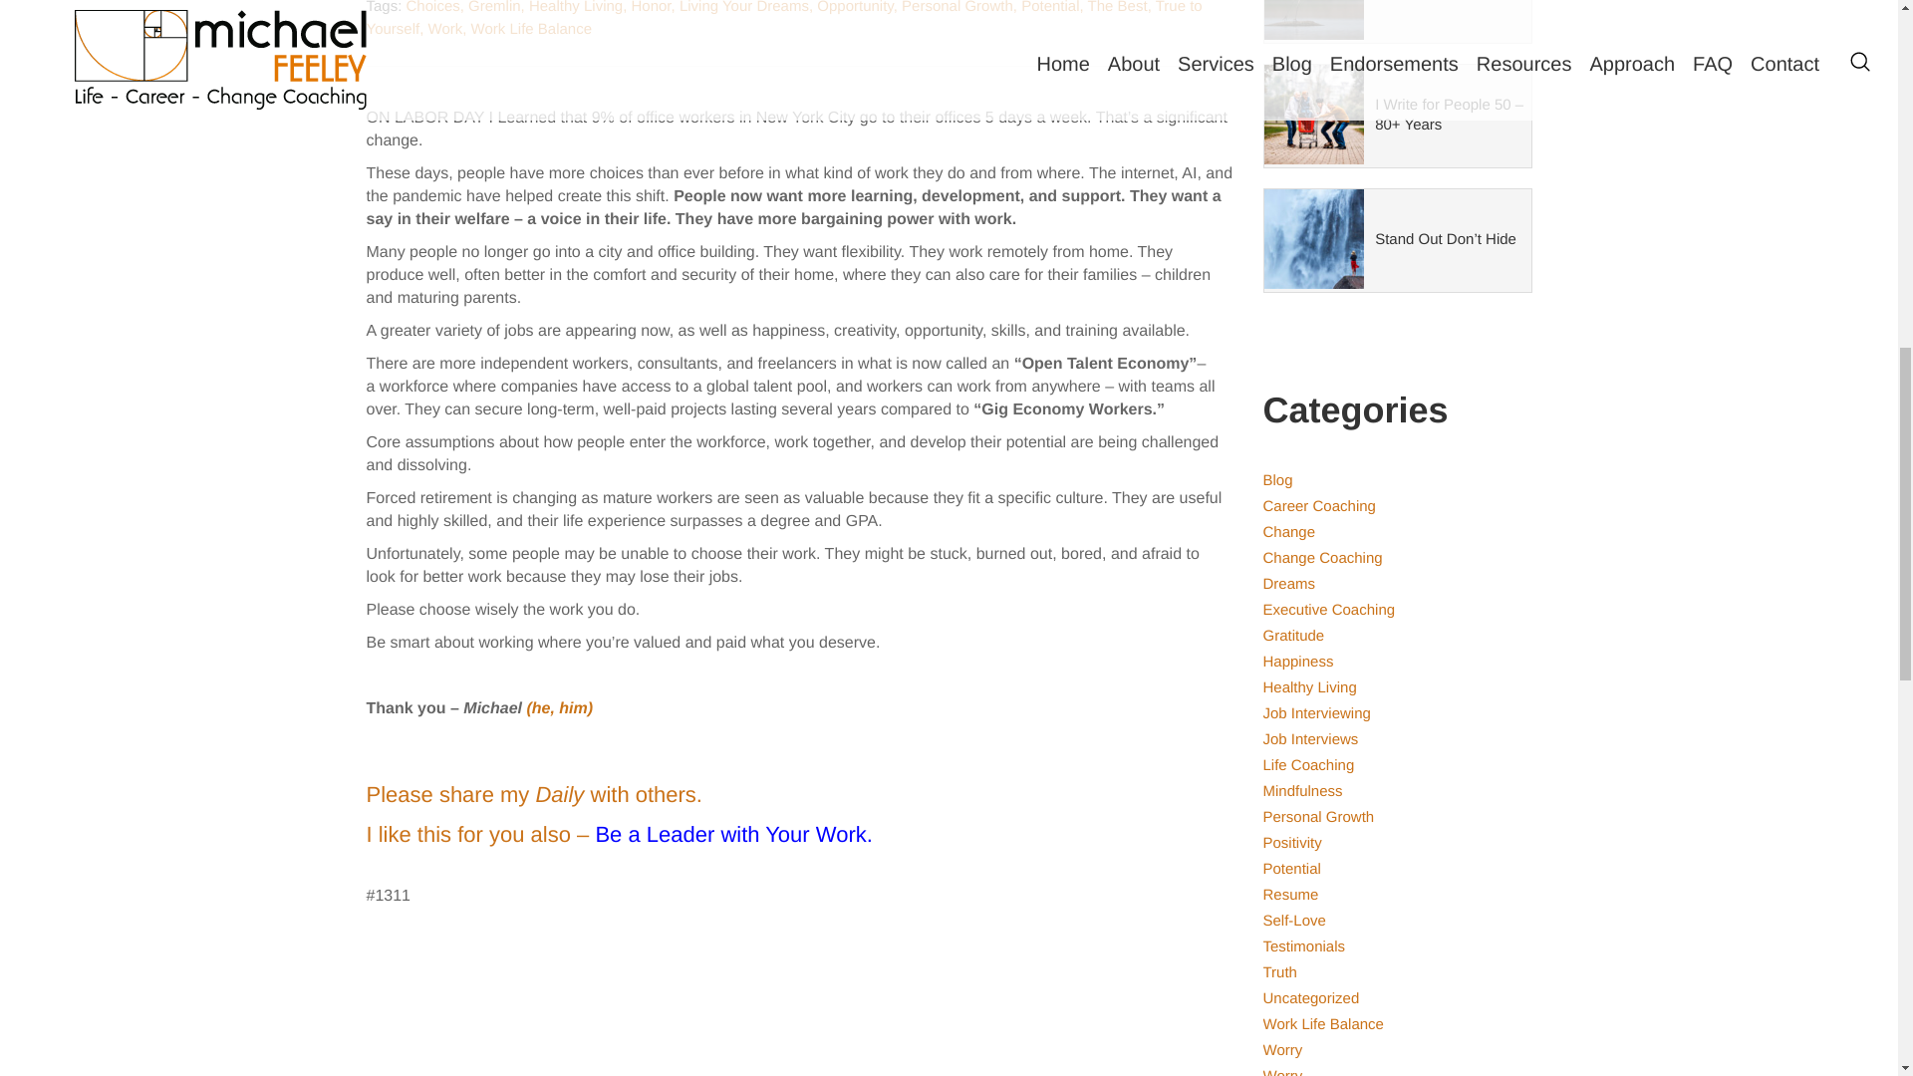 The width and height of the screenshot is (1913, 1076). What do you see at coordinates (785, 18) in the screenshot?
I see `True to Yourself` at bounding box center [785, 18].